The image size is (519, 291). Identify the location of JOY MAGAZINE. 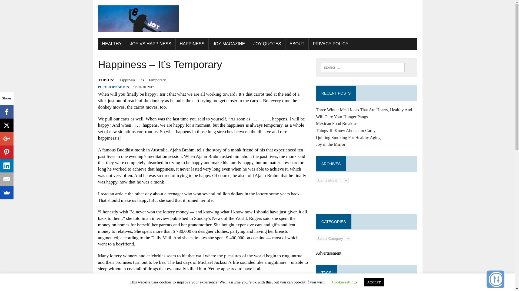
(229, 44).